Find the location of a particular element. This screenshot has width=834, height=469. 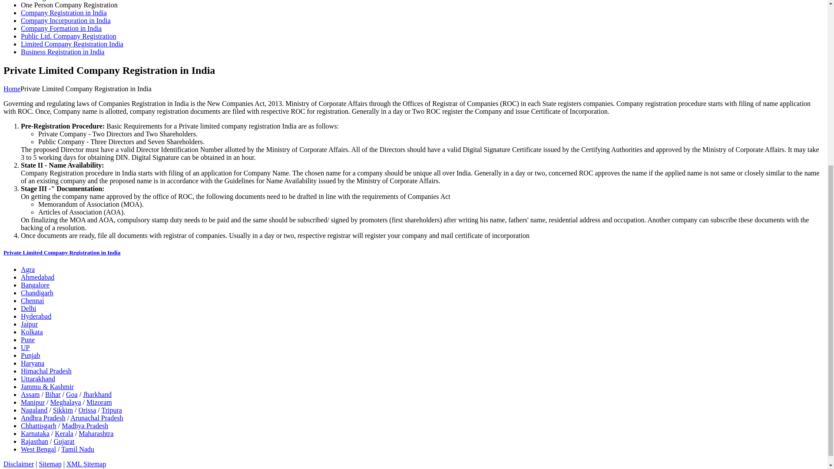

Home is located at coordinates (11, 89).